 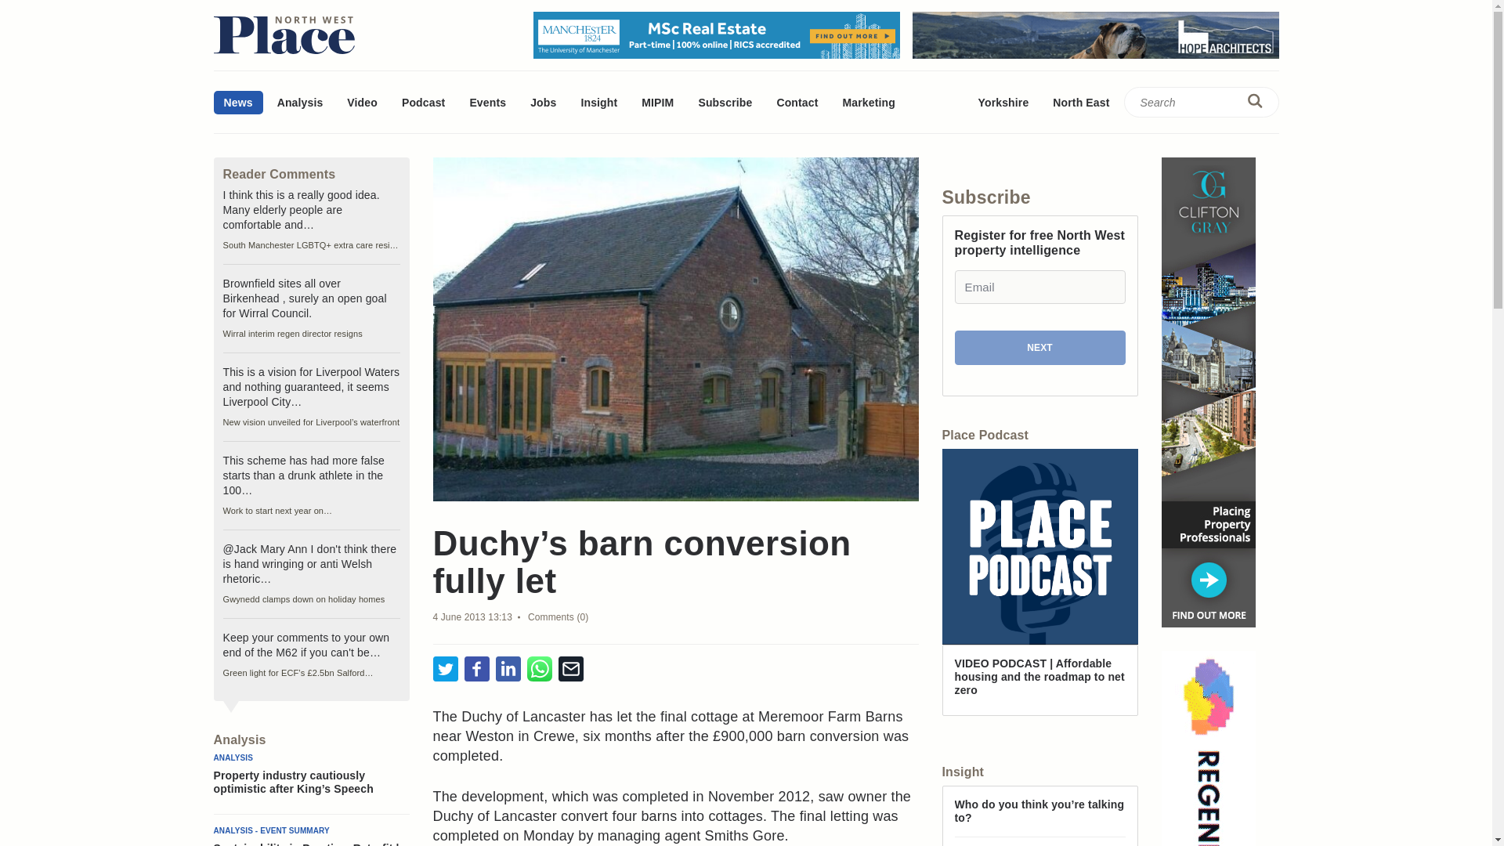 What do you see at coordinates (487, 102) in the screenshot?
I see `Events` at bounding box center [487, 102].